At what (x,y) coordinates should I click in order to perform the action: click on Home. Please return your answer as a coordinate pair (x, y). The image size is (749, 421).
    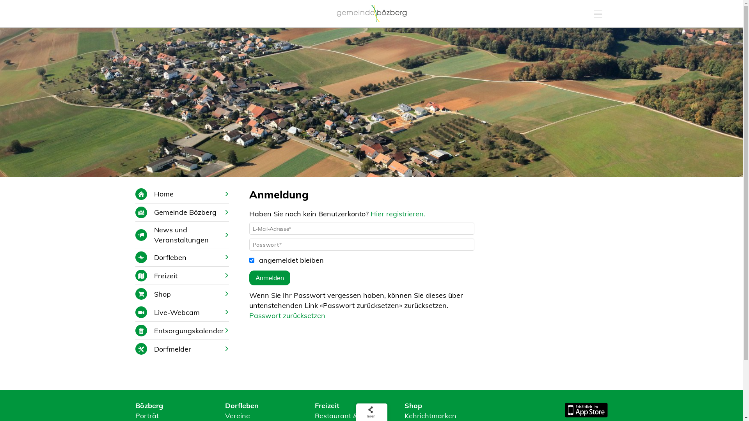
    Looking at the image, I should click on (182, 194).